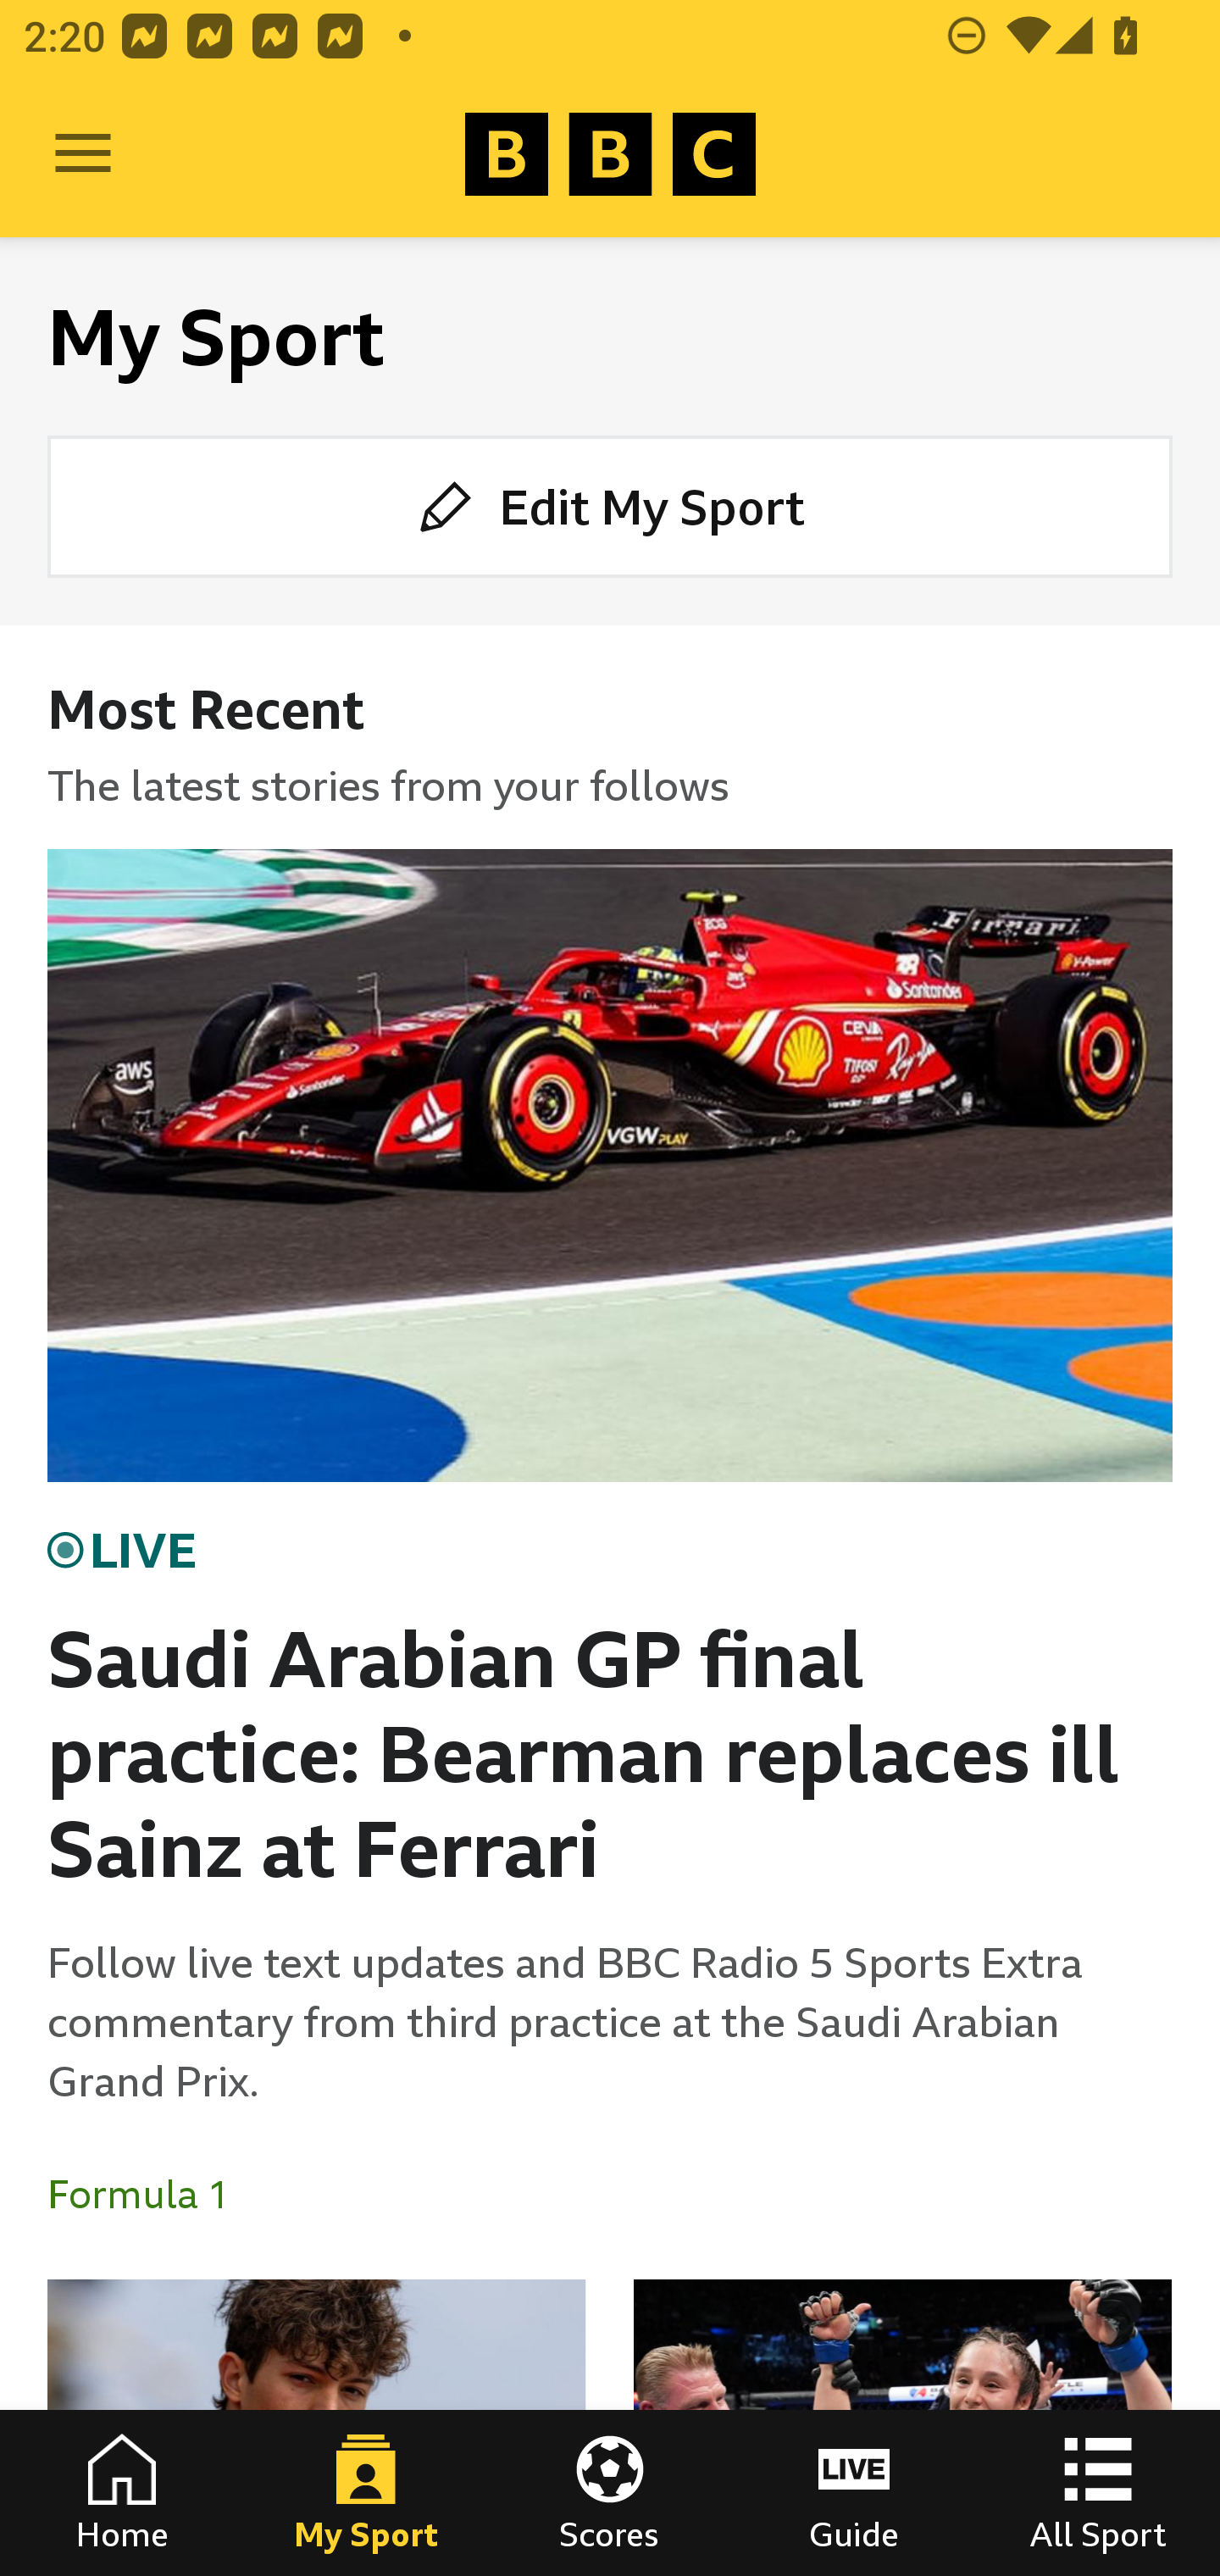 Image resolution: width=1220 pixels, height=2576 pixels. What do you see at coordinates (610, 2493) in the screenshot?
I see `Scores` at bounding box center [610, 2493].